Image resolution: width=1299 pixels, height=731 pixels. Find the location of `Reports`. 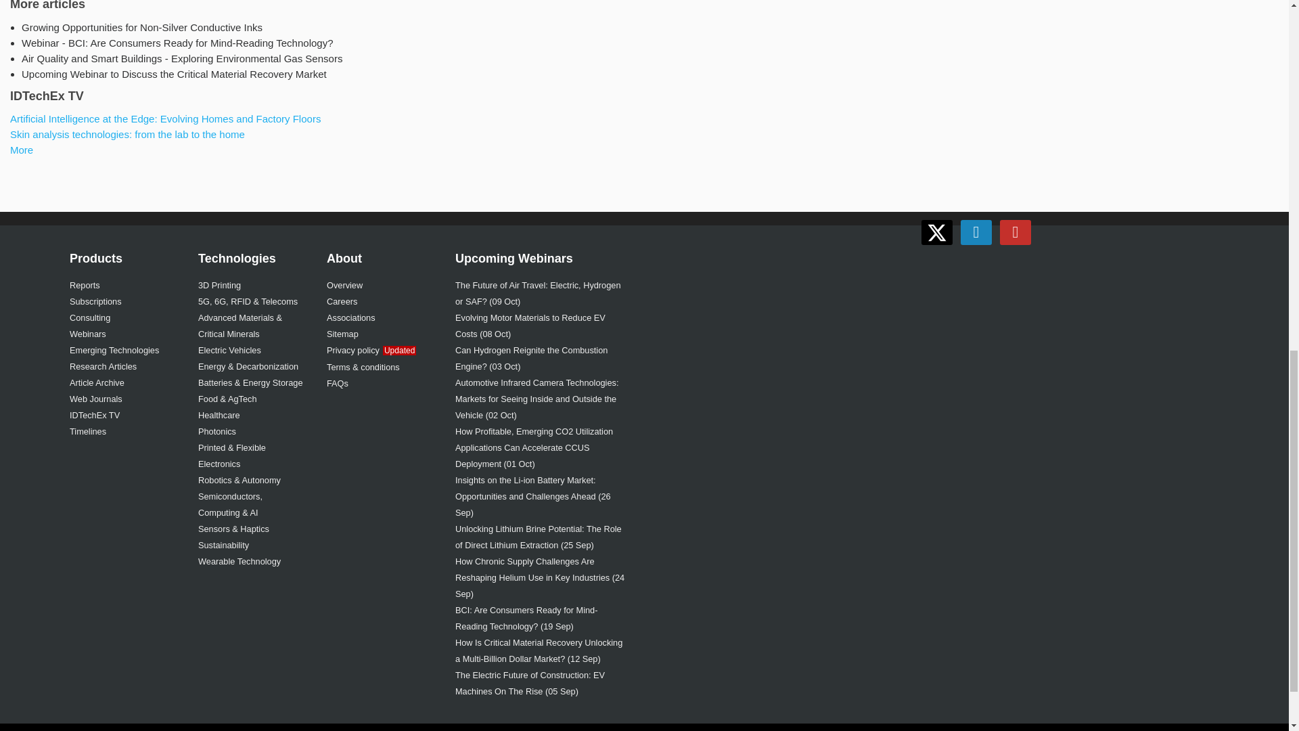

Reports is located at coordinates (85, 284).